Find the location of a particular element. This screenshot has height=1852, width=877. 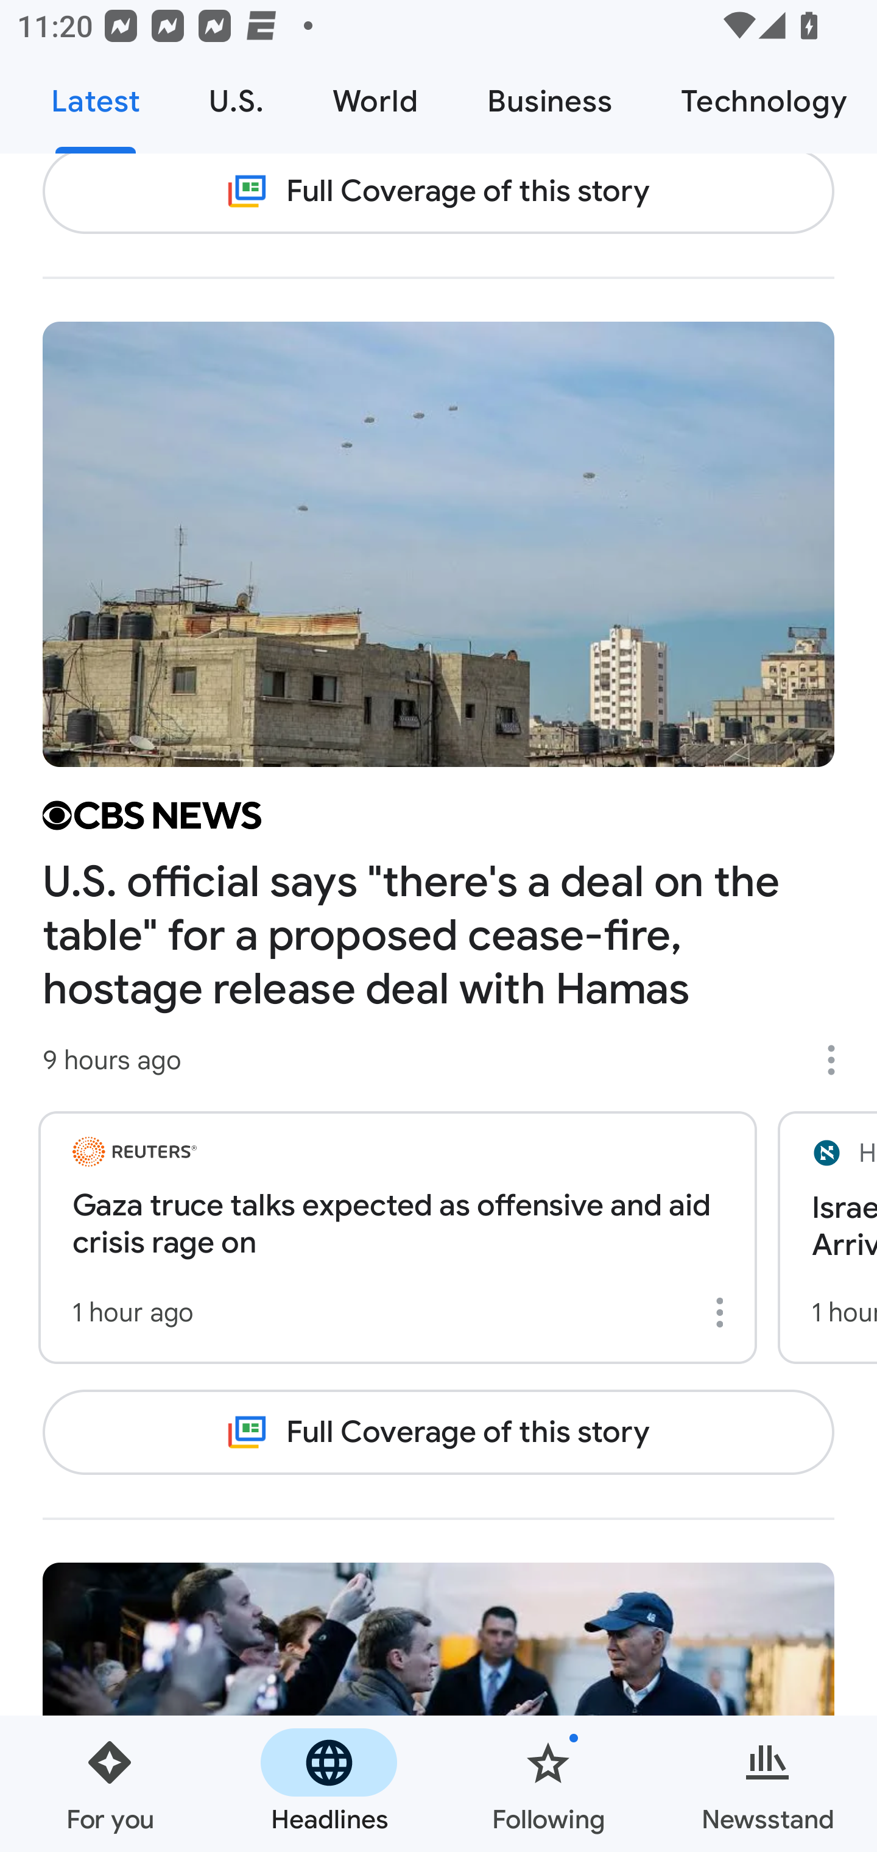

More options is located at coordinates (839, 1060).